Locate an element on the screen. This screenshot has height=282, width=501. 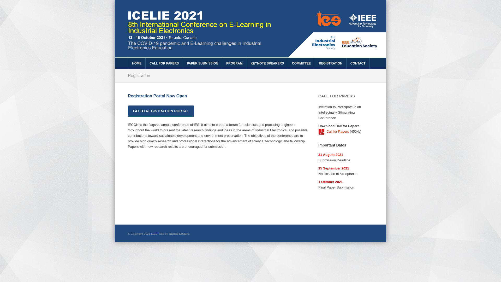
Tactical Designs is located at coordinates (179, 234).